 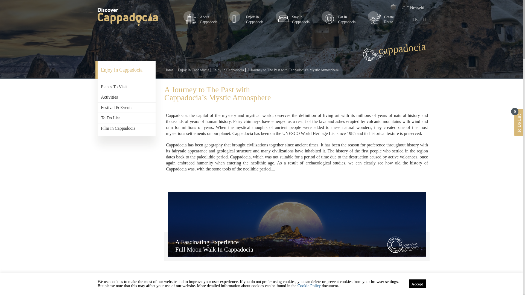 I want to click on Enjoy In Cappadocia, so click(x=126, y=70).